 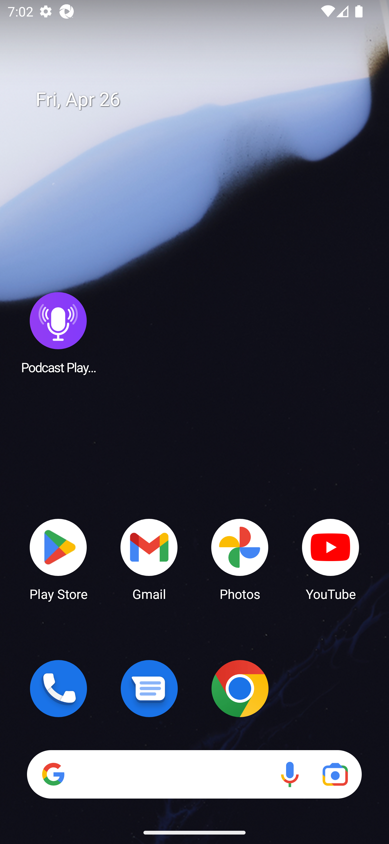 I want to click on Google Lens, so click(x=335, y=774).